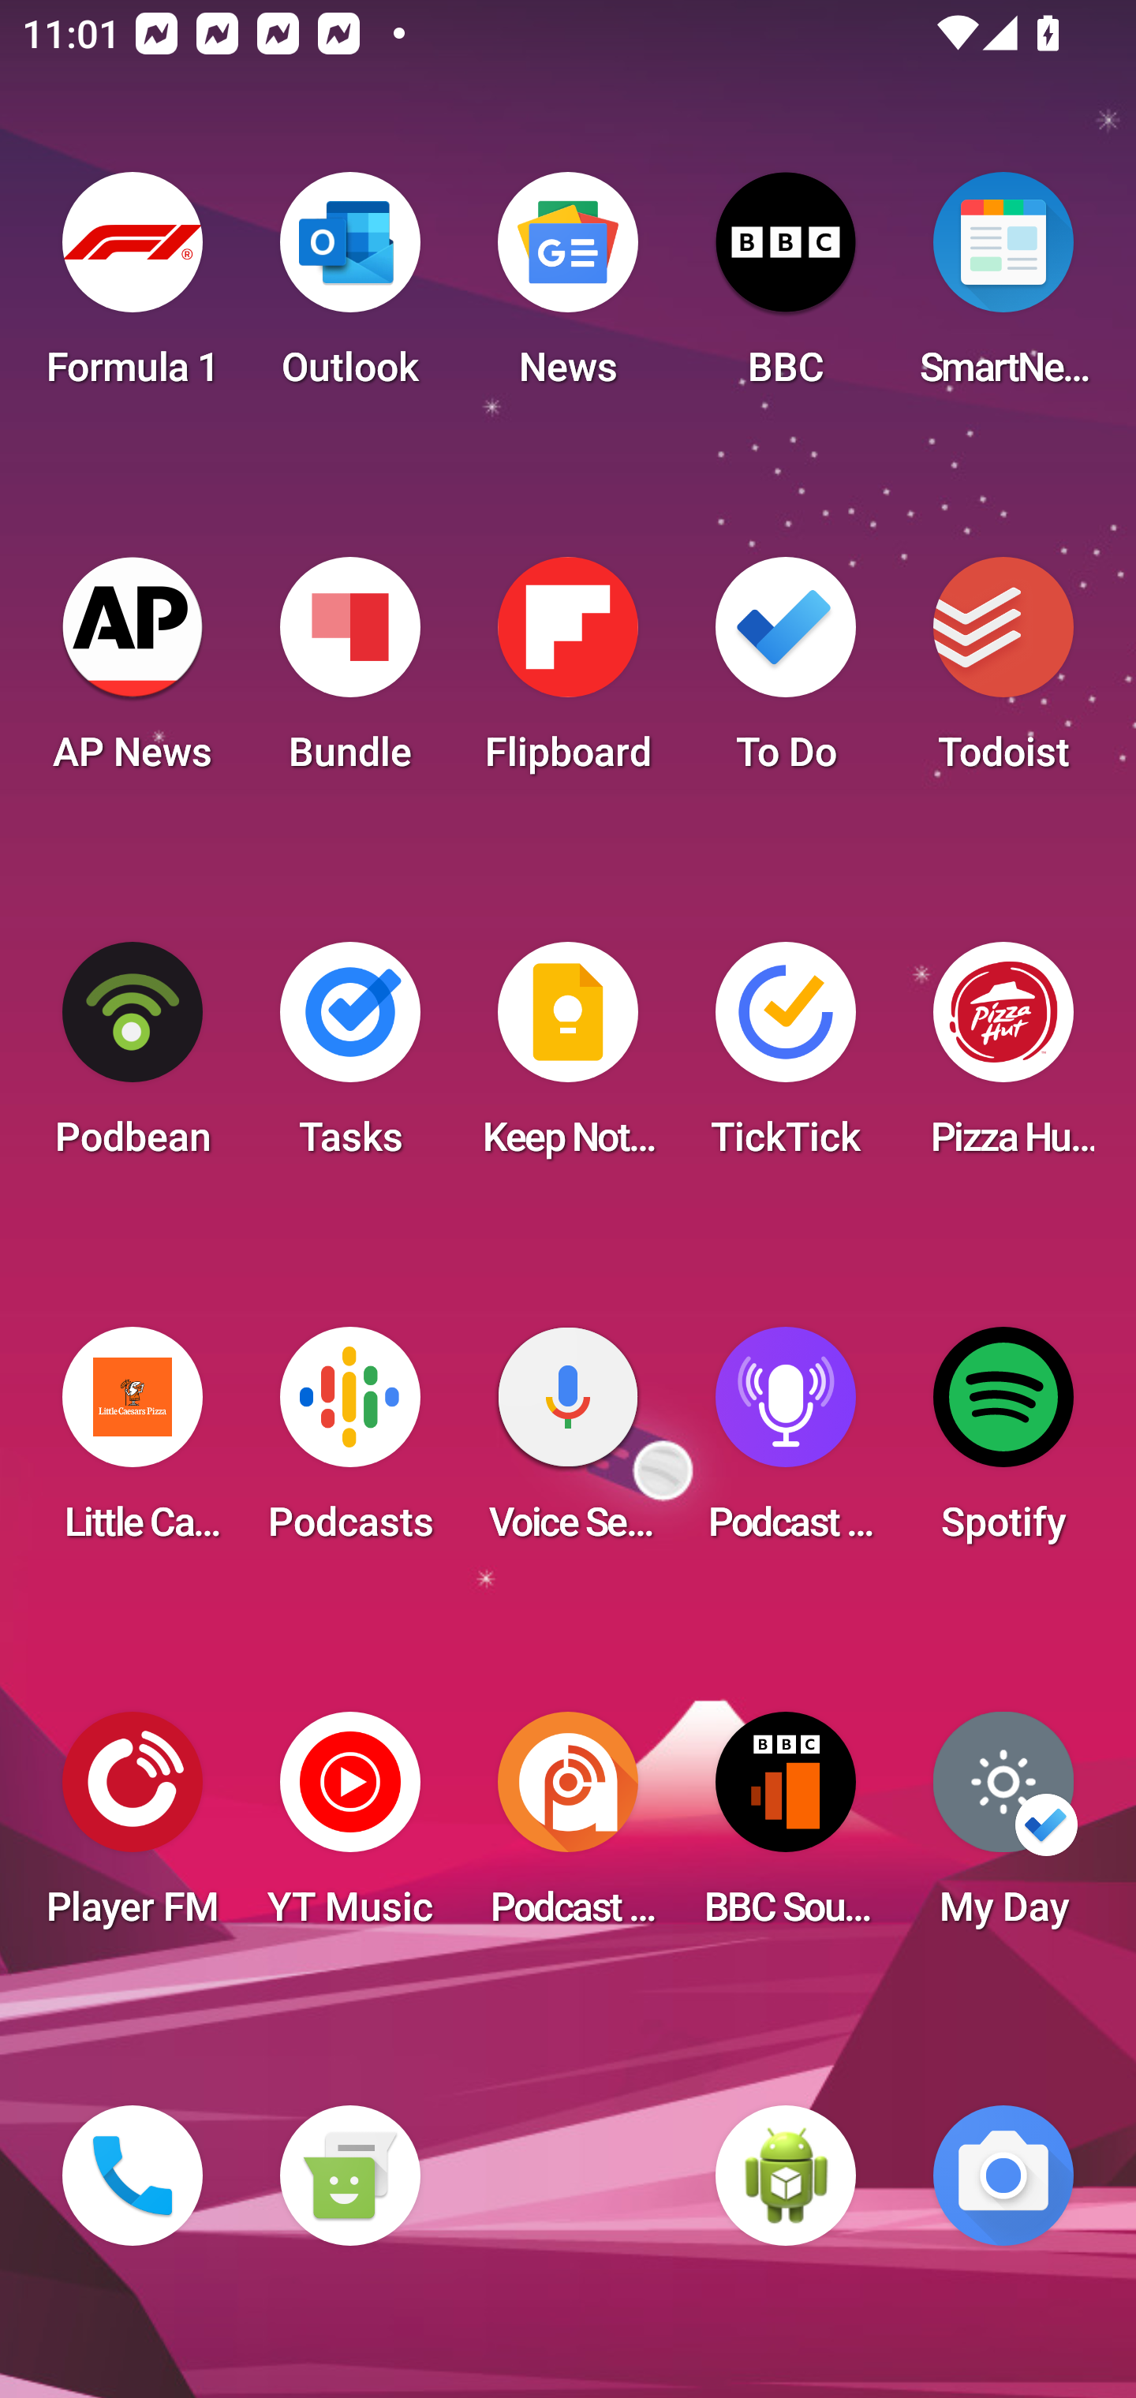 This screenshot has height=2398, width=1136. I want to click on Flipboard, so click(568, 674).